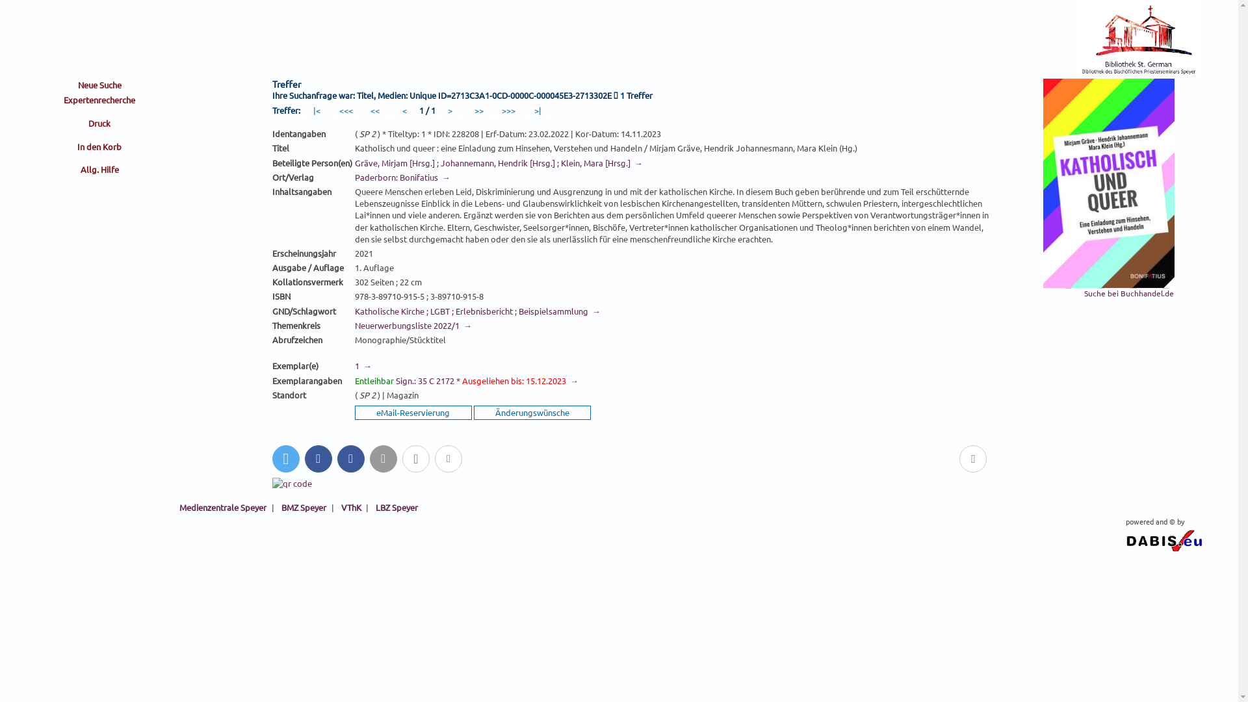  Describe the element at coordinates (317, 110) in the screenshot. I see `|<` at that location.